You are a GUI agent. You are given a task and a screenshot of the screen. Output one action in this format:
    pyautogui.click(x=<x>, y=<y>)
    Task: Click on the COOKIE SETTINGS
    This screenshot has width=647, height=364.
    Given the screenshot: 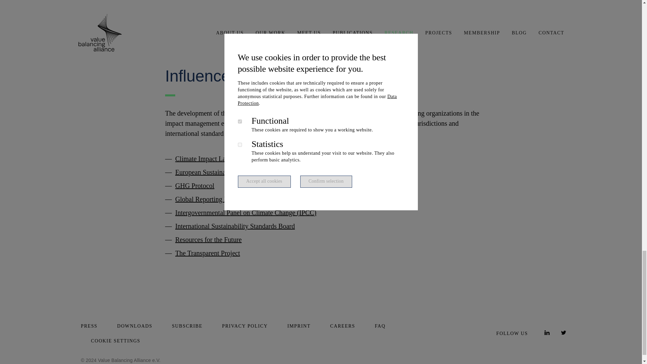 What is the action you would take?
    pyautogui.click(x=116, y=341)
    